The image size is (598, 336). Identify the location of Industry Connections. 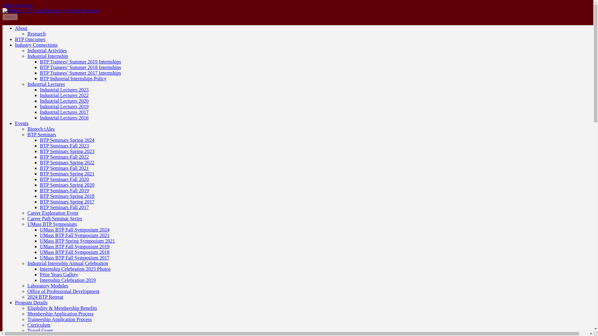
(36, 45).